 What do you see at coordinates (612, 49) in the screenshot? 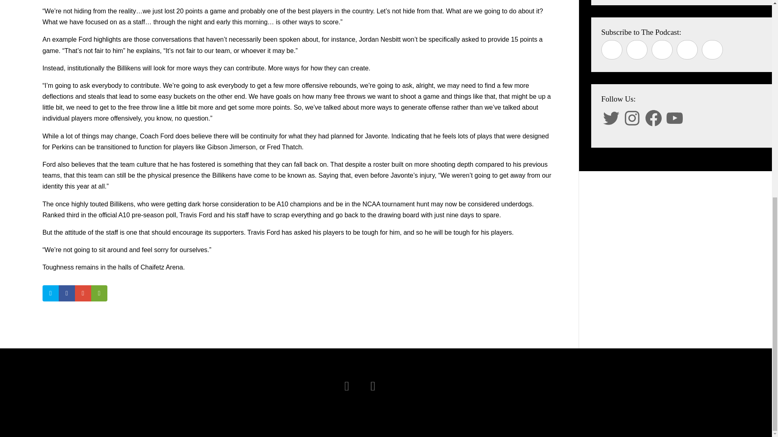
I see `Subscribe on Apple Podcasts` at bounding box center [612, 49].